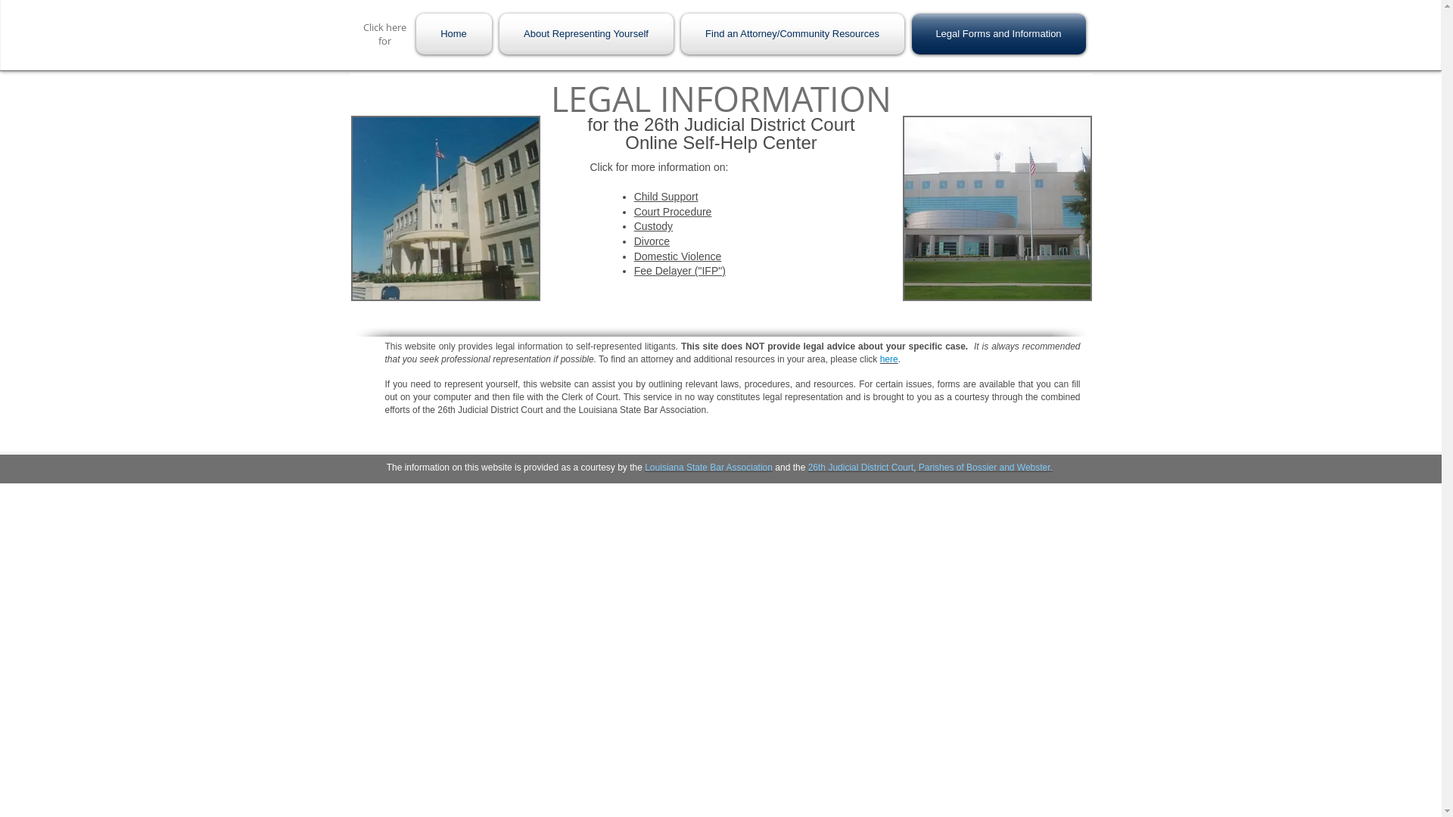 This screenshot has height=817, width=1453. What do you see at coordinates (997, 209) in the screenshot?
I see `bossier.jpg` at bounding box center [997, 209].